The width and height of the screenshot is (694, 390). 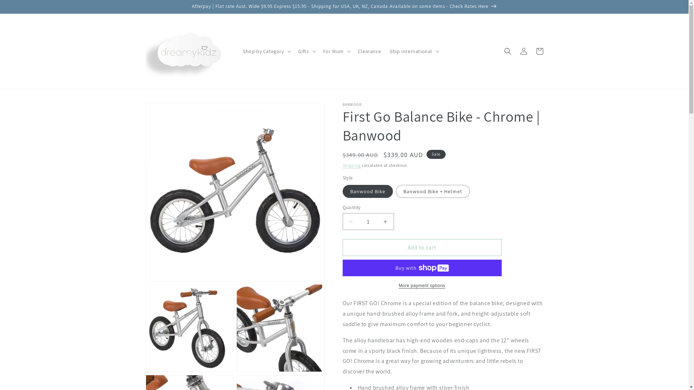 I want to click on Log in, so click(x=523, y=51).